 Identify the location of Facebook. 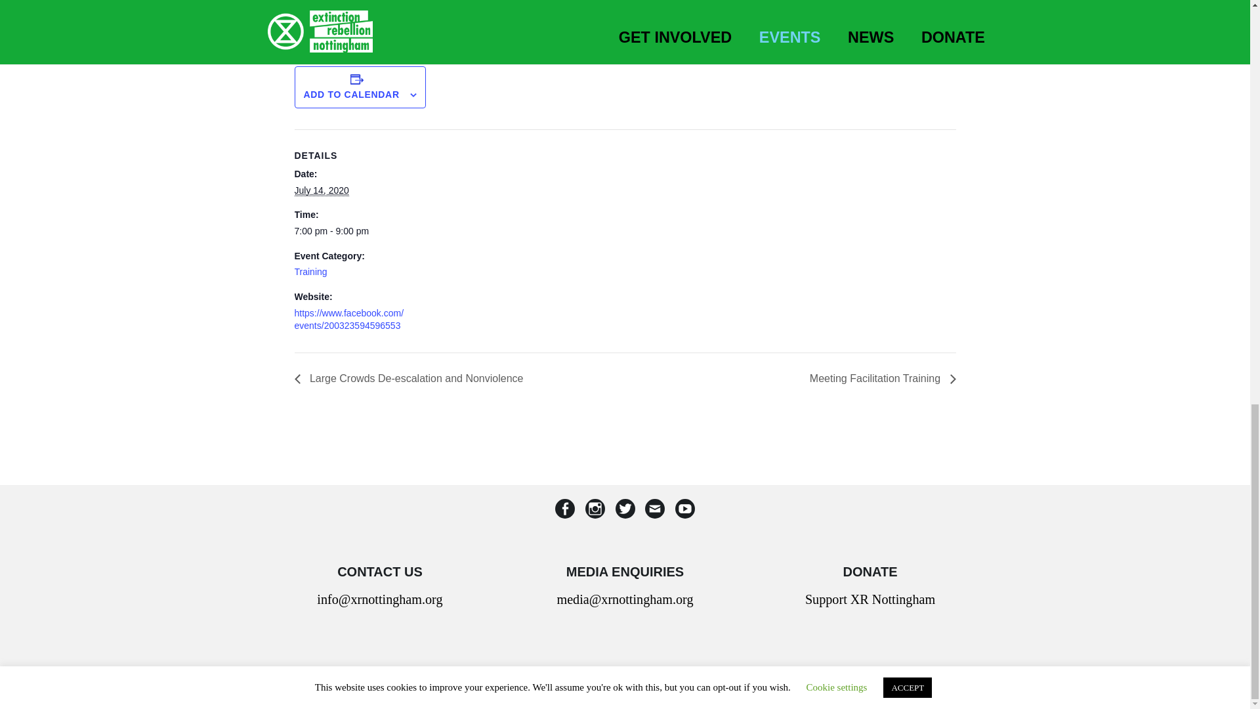
(564, 511).